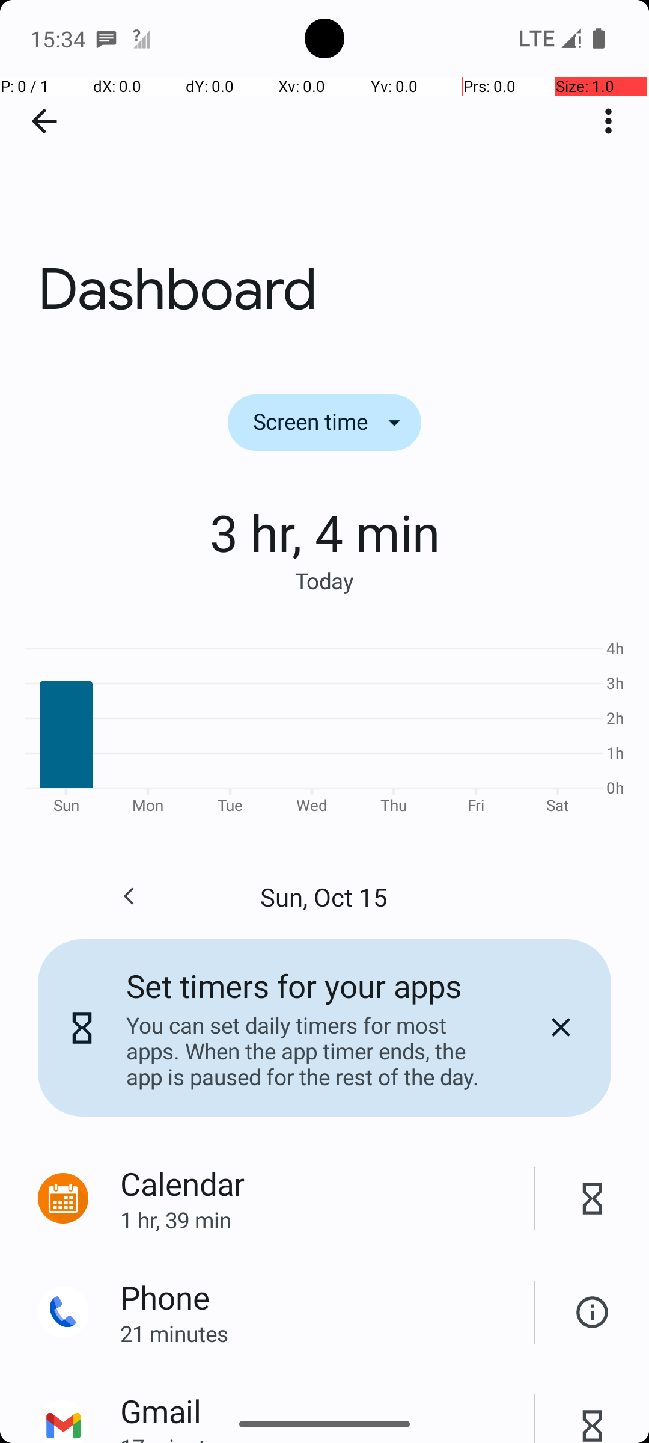 The width and height of the screenshot is (649, 1443). I want to click on 17 minutes, so click(327, 1438).